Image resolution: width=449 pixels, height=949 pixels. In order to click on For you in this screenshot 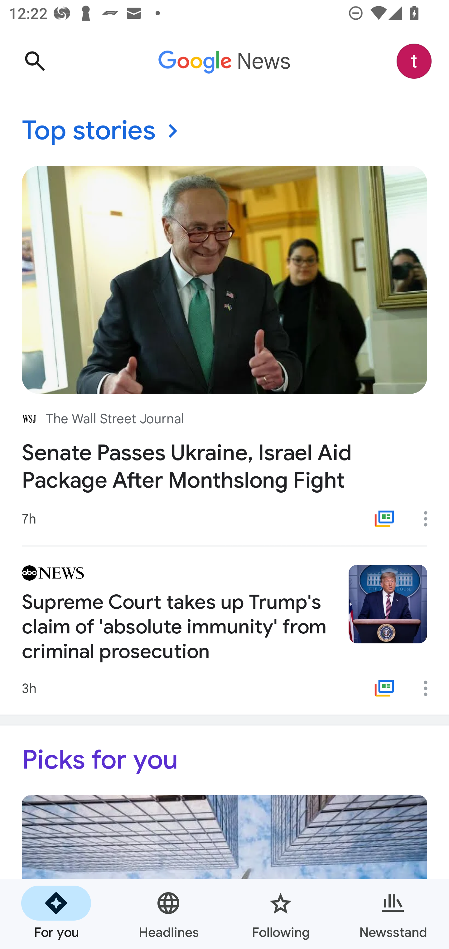, I will do `click(56, 914)`.